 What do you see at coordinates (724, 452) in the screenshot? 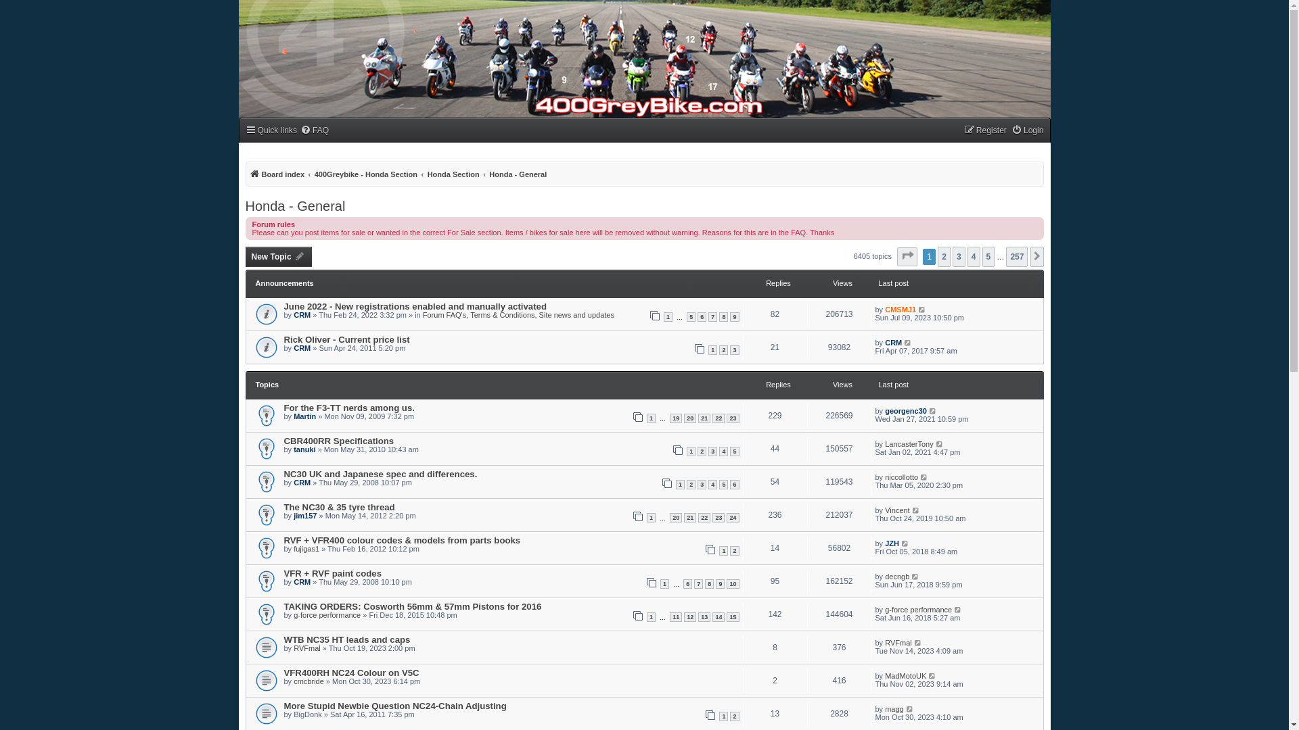
I see `4` at bounding box center [724, 452].